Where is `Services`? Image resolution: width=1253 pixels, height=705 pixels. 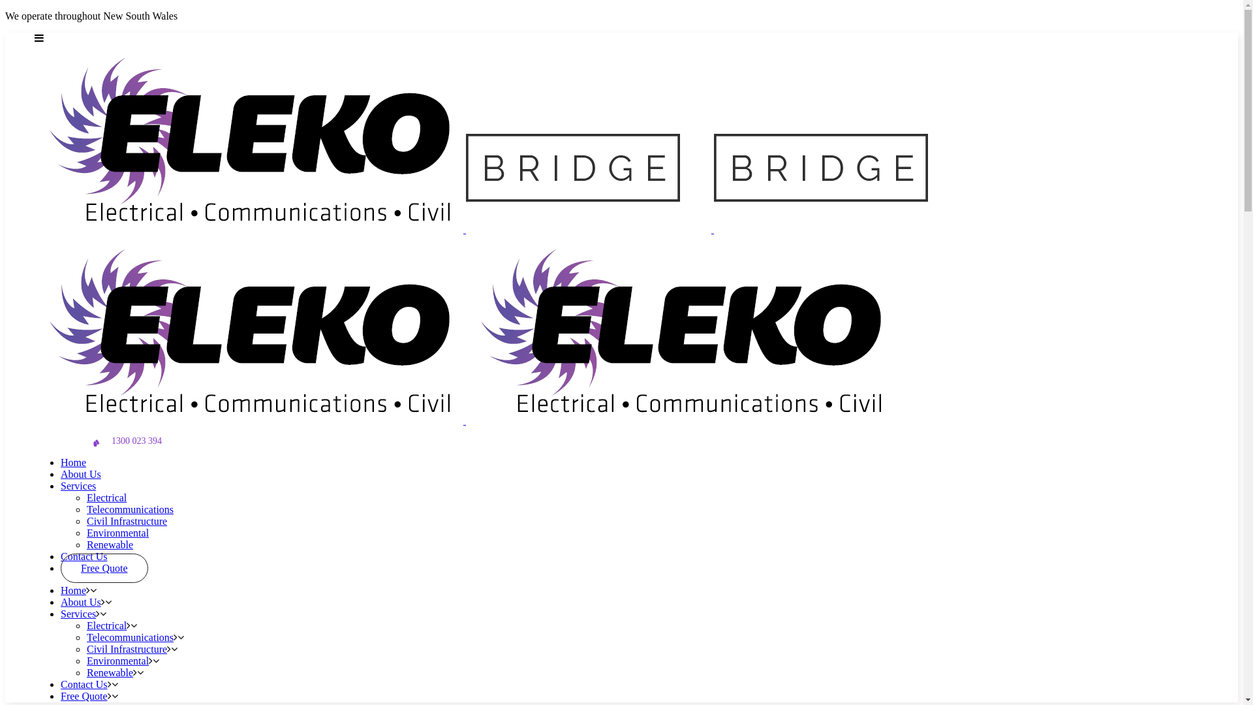
Services is located at coordinates (78, 614).